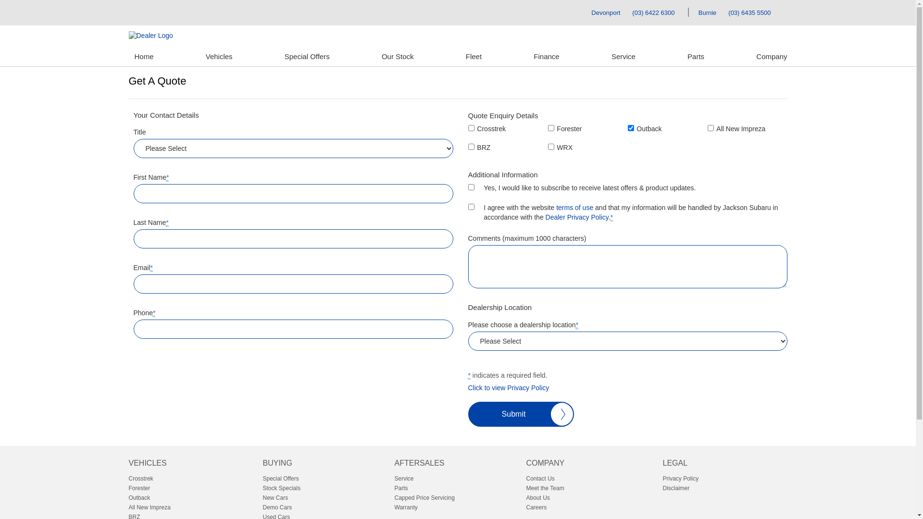 This screenshot has height=519, width=923. What do you see at coordinates (326, 507) in the screenshot?
I see `Demo Cars` at bounding box center [326, 507].